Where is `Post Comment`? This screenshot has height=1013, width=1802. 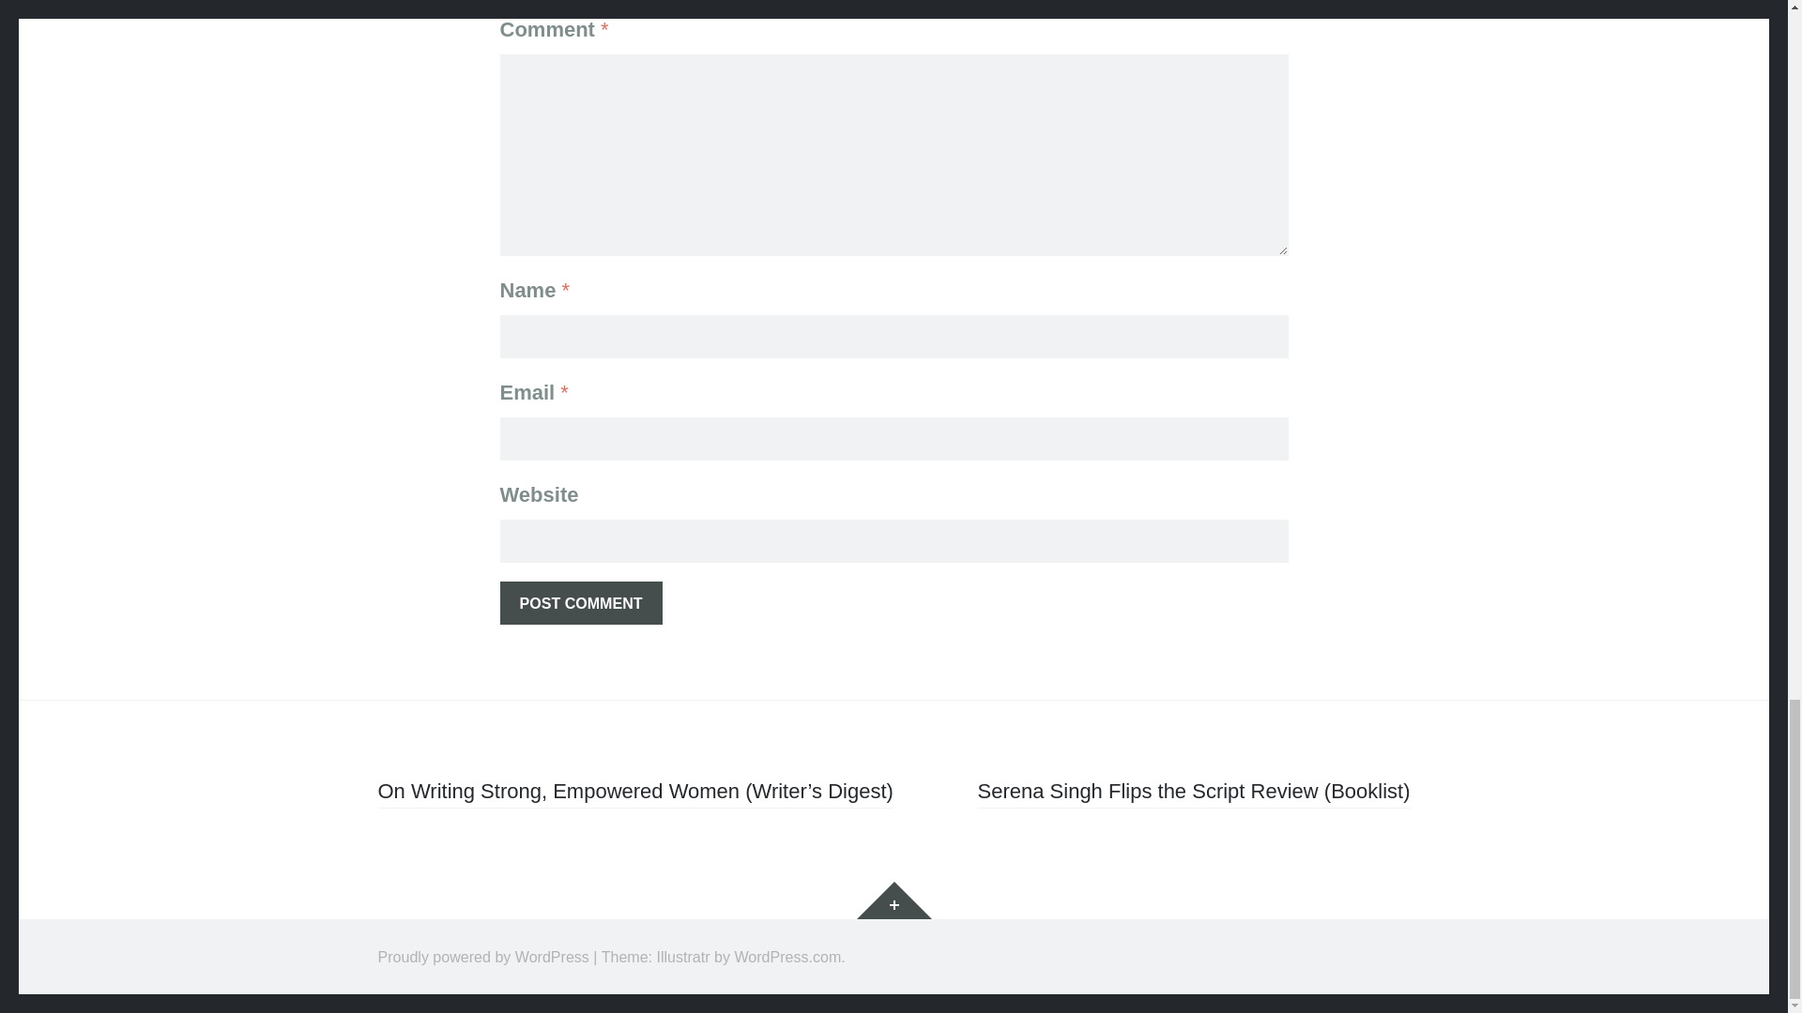 Post Comment is located at coordinates (580, 602).